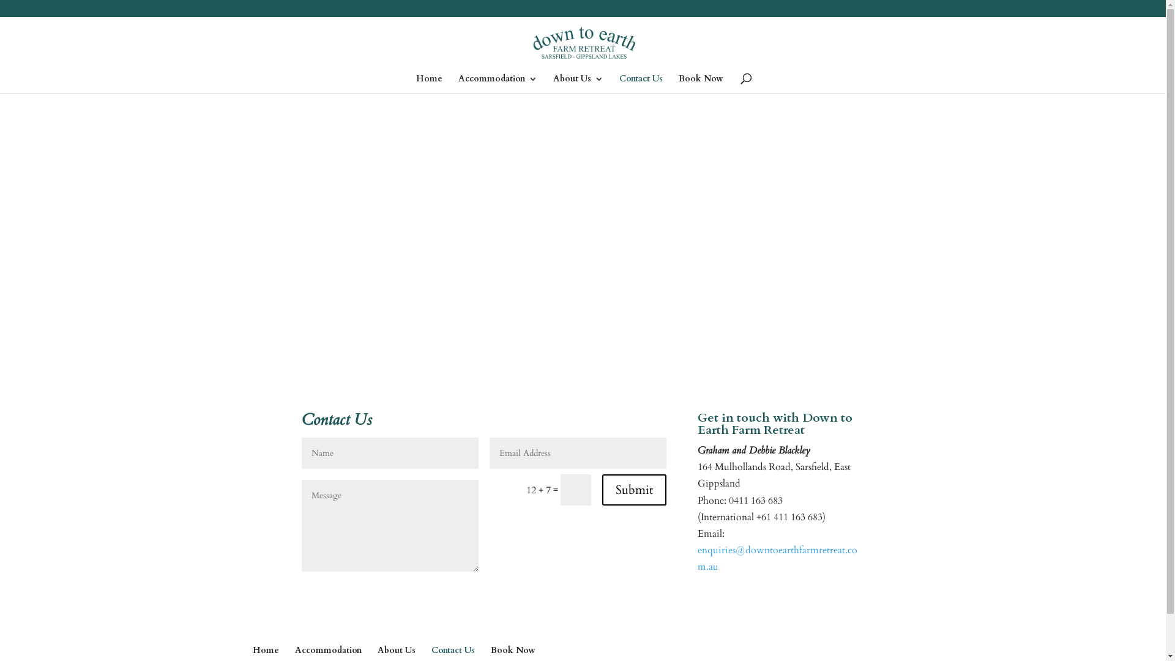 Image resolution: width=1175 pixels, height=661 pixels. I want to click on Home, so click(266, 650).